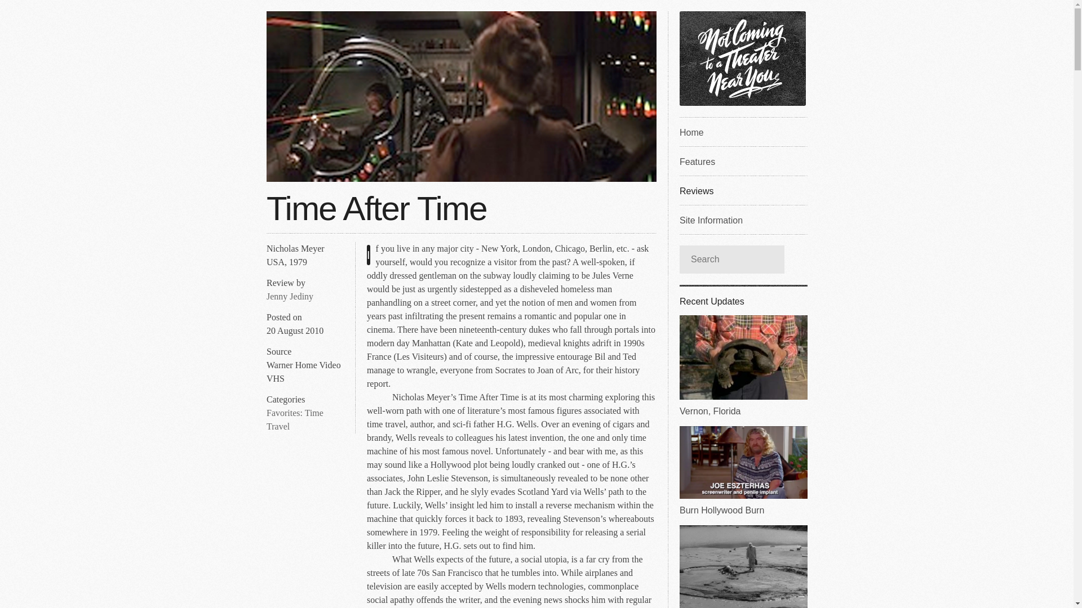  What do you see at coordinates (290, 296) in the screenshot?
I see `Jenny Jediny` at bounding box center [290, 296].